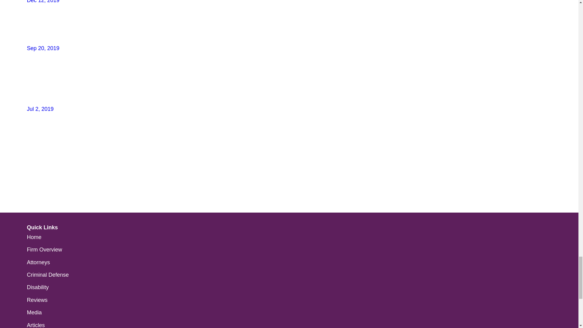  Describe the element at coordinates (29, 155) in the screenshot. I see `View previous item` at that location.